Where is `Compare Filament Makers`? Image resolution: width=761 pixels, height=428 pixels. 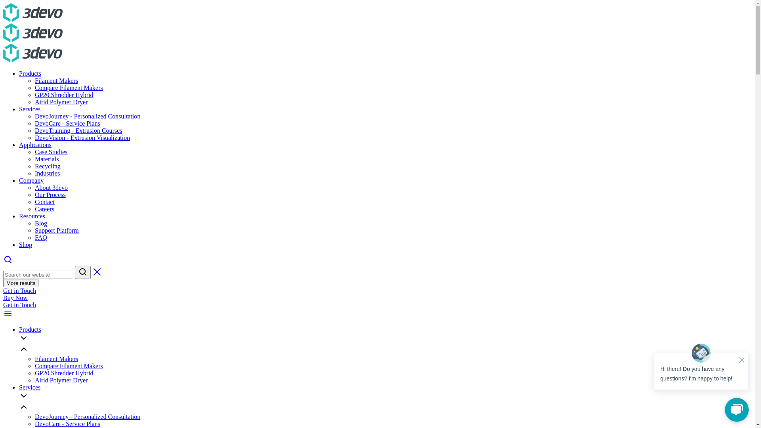 Compare Filament Makers is located at coordinates (69, 88).